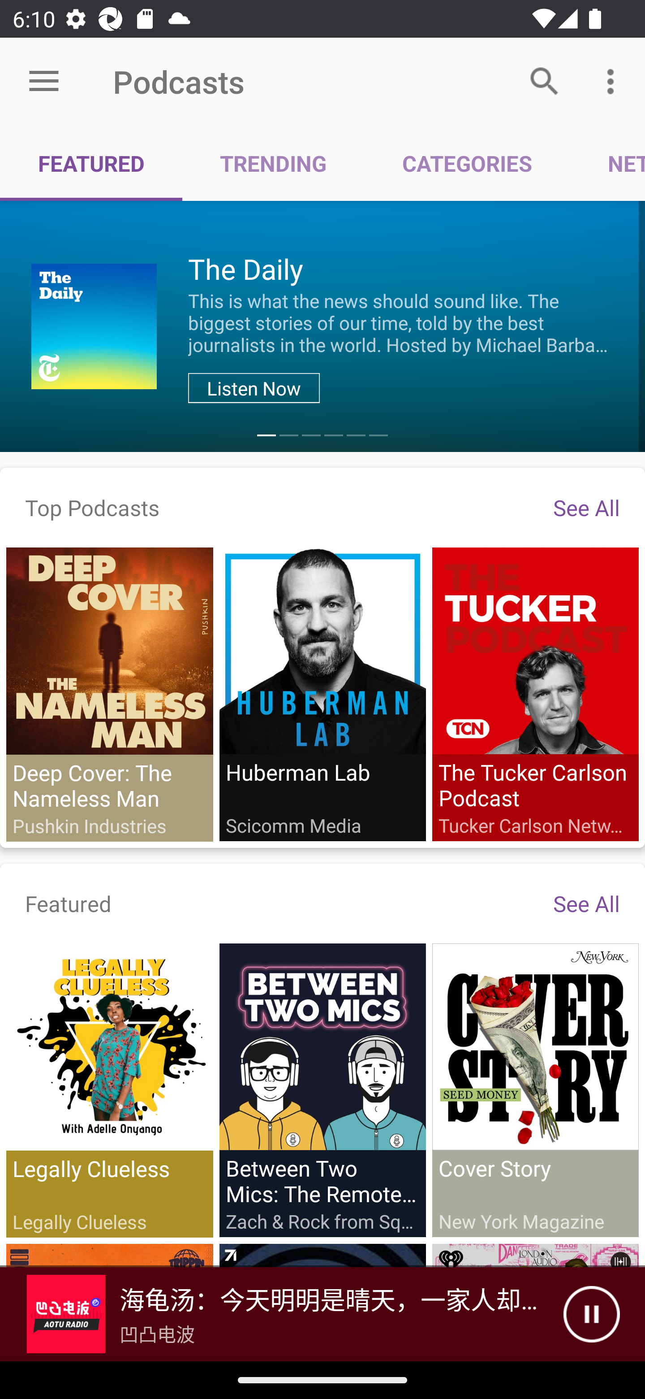 The height and width of the screenshot is (1399, 645). What do you see at coordinates (535, 694) in the screenshot?
I see `The Tucker Carlson Podcast Tucker Carlson Network` at bounding box center [535, 694].